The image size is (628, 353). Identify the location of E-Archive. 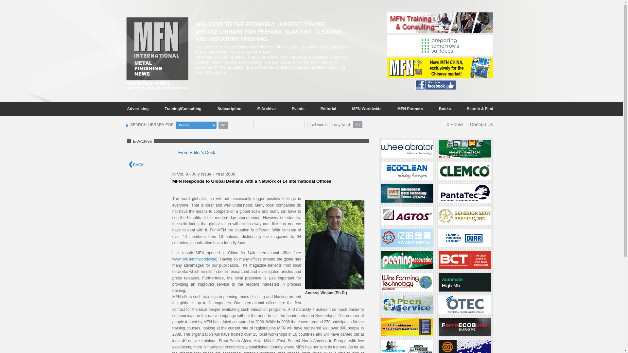
(266, 109).